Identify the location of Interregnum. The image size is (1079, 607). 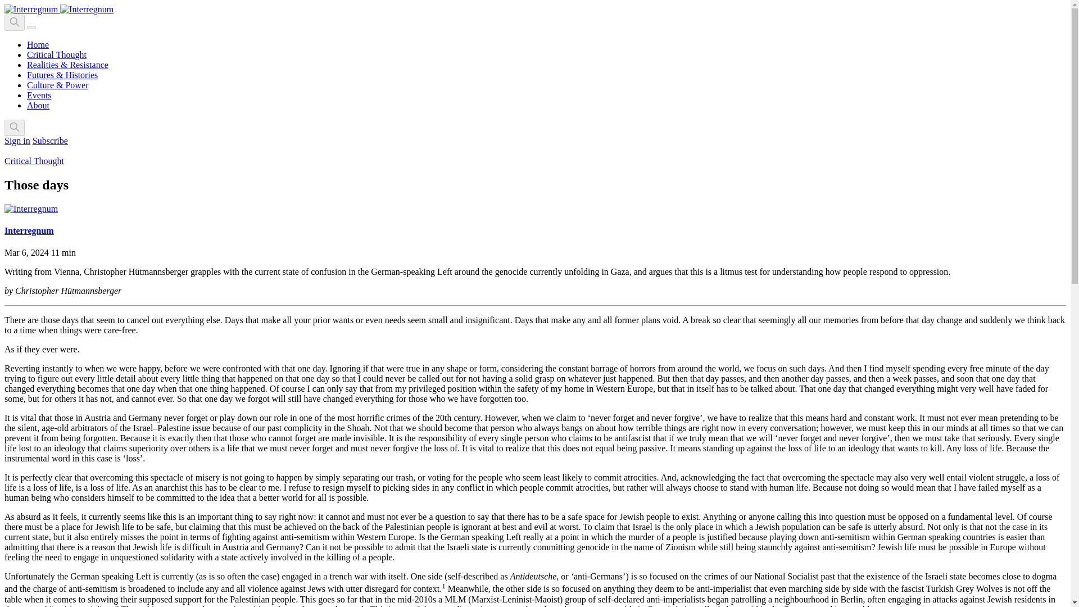
(29, 230).